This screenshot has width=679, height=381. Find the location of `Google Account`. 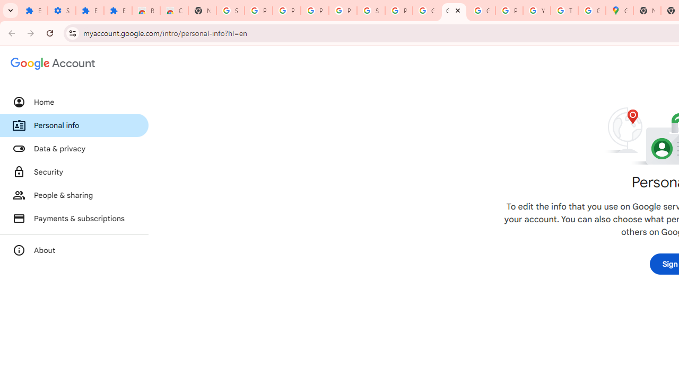

Google Account is located at coordinates (454, 11).